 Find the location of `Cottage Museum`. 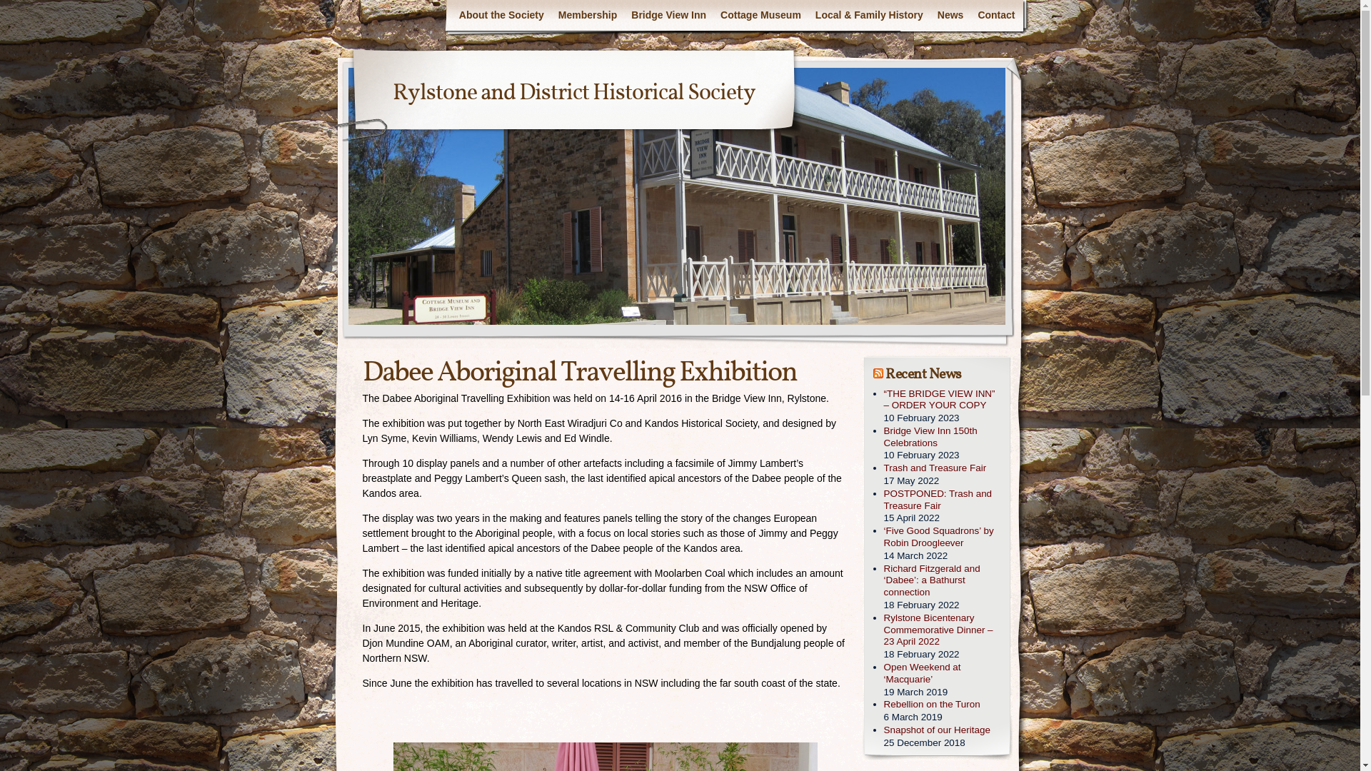

Cottage Museum is located at coordinates (760, 16).